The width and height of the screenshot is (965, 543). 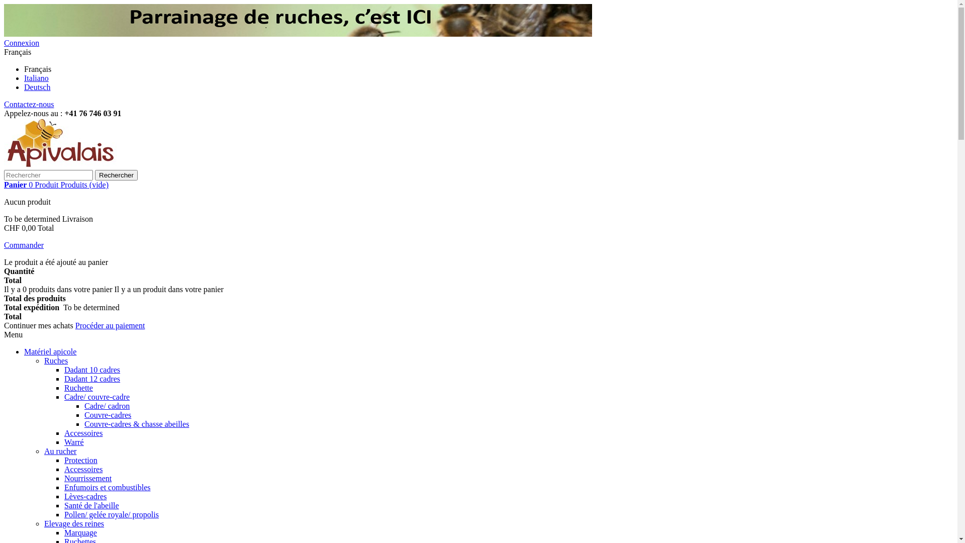 What do you see at coordinates (81, 461) in the screenshot?
I see `Protection` at bounding box center [81, 461].